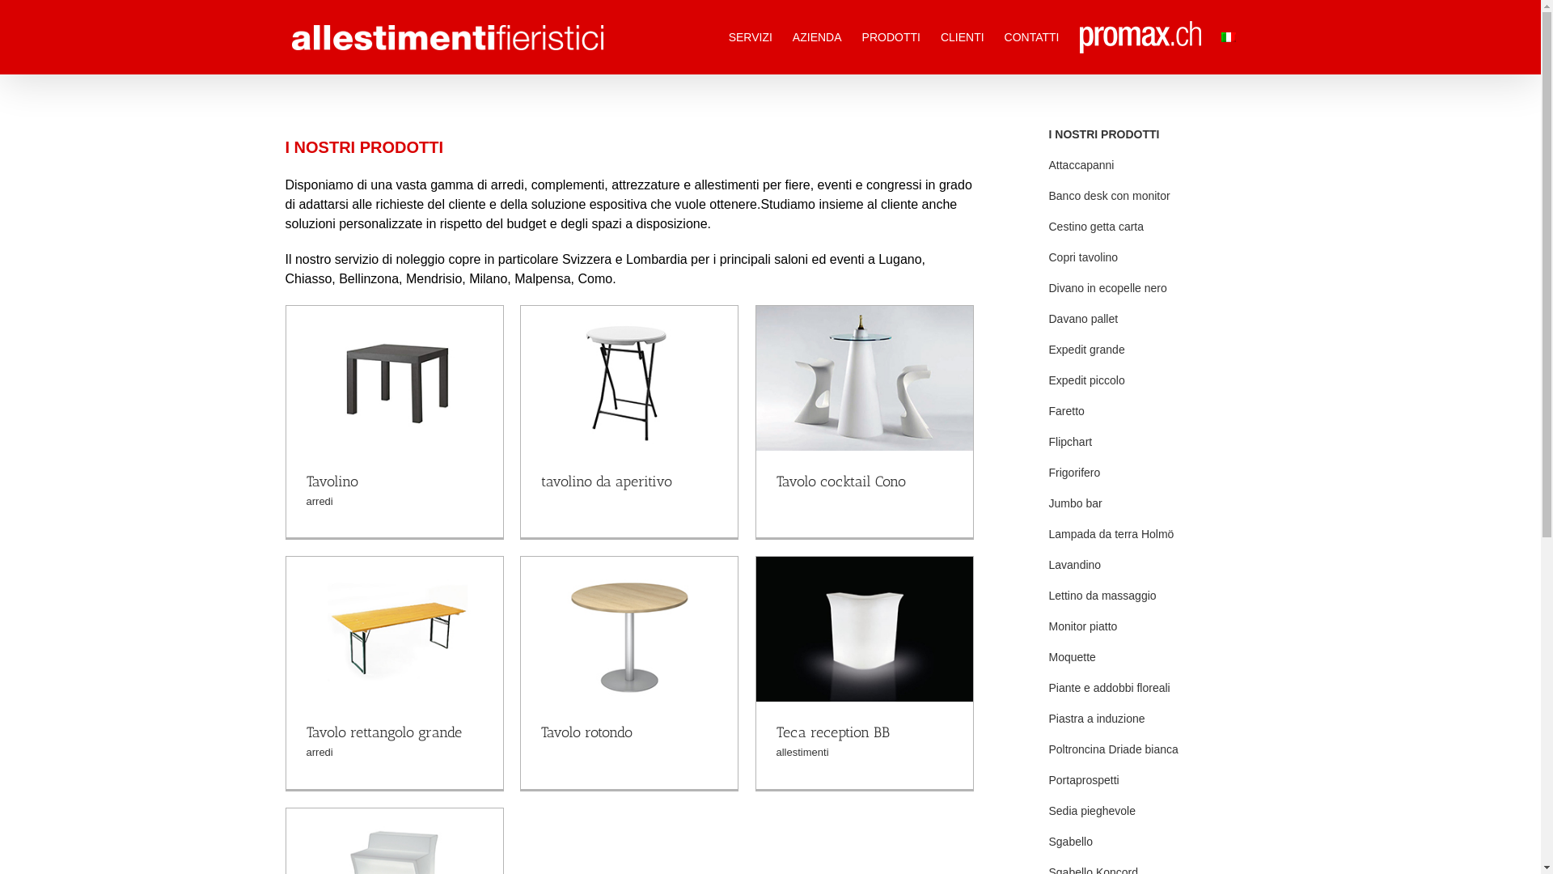 This screenshot has height=874, width=1553. I want to click on SERVIZI, so click(751, 37).